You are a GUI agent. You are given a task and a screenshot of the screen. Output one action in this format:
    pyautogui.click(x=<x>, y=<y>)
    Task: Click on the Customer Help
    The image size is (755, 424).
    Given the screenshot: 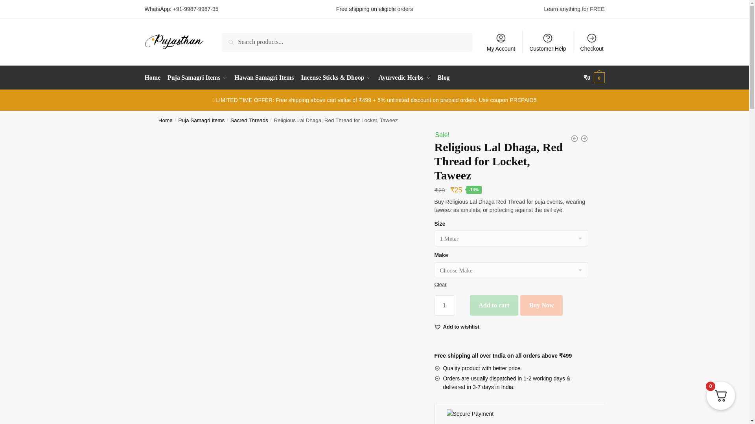 What is the action you would take?
    pyautogui.click(x=547, y=42)
    